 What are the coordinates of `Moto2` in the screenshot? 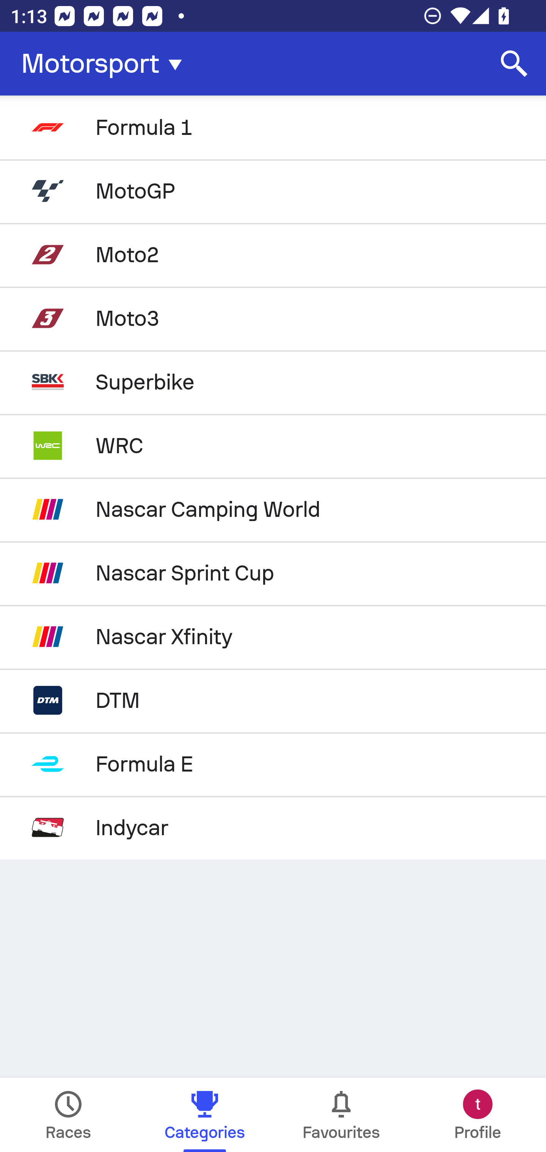 It's located at (273, 254).